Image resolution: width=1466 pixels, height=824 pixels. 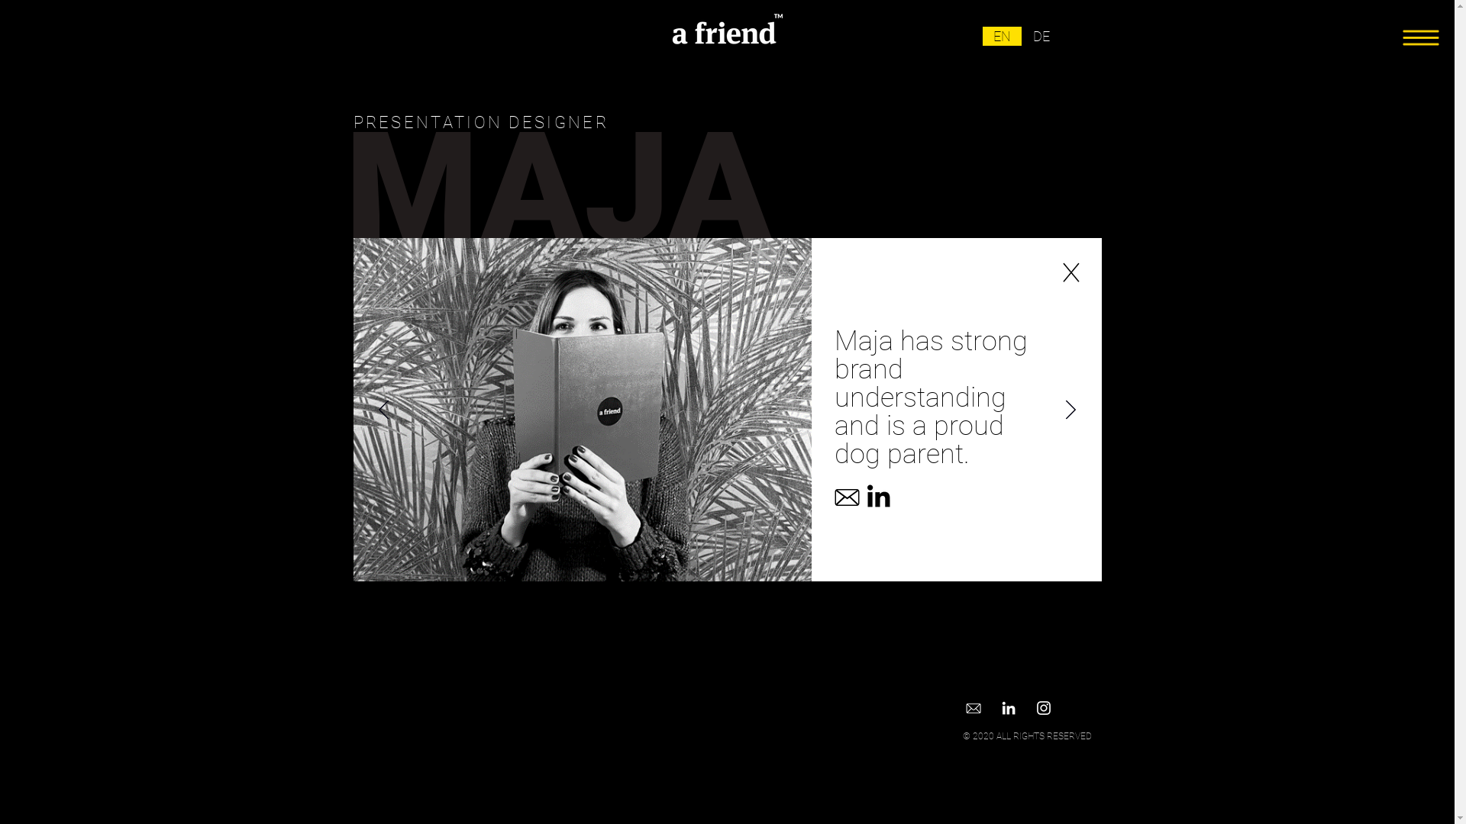 What do you see at coordinates (878, 496) in the screenshot?
I see `Untitled-2-01.png` at bounding box center [878, 496].